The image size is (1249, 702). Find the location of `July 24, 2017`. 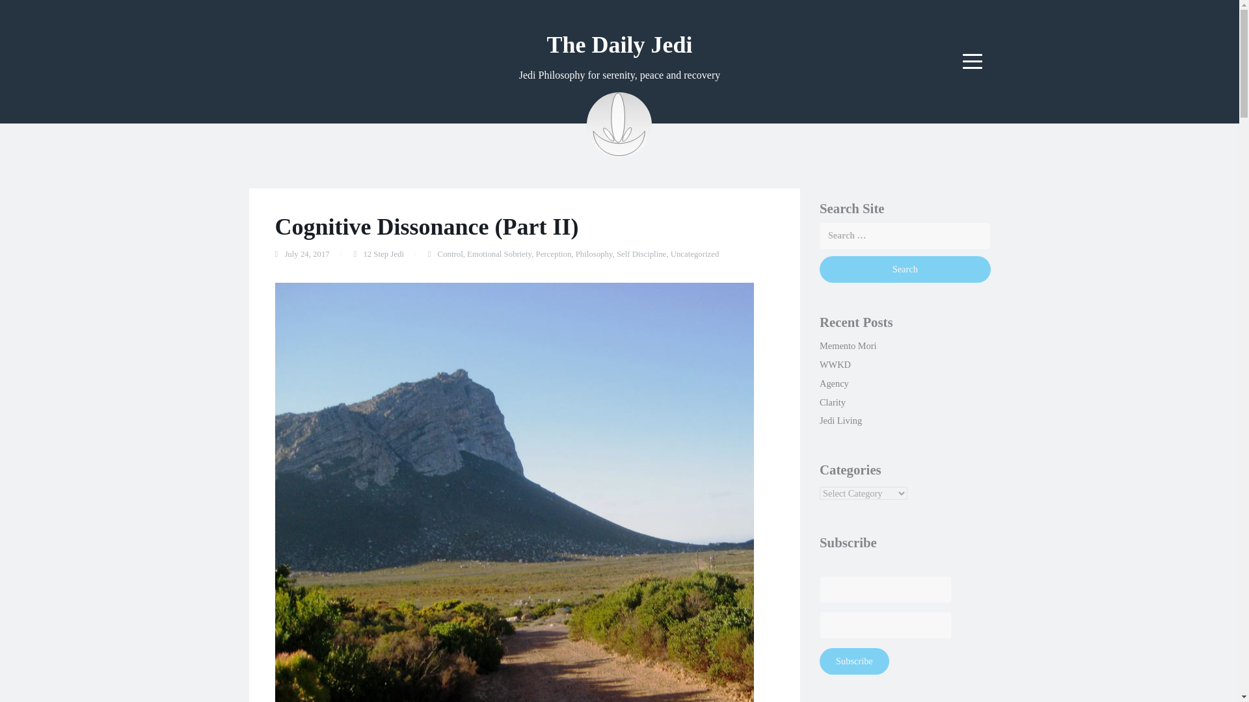

July 24, 2017 is located at coordinates (307, 254).